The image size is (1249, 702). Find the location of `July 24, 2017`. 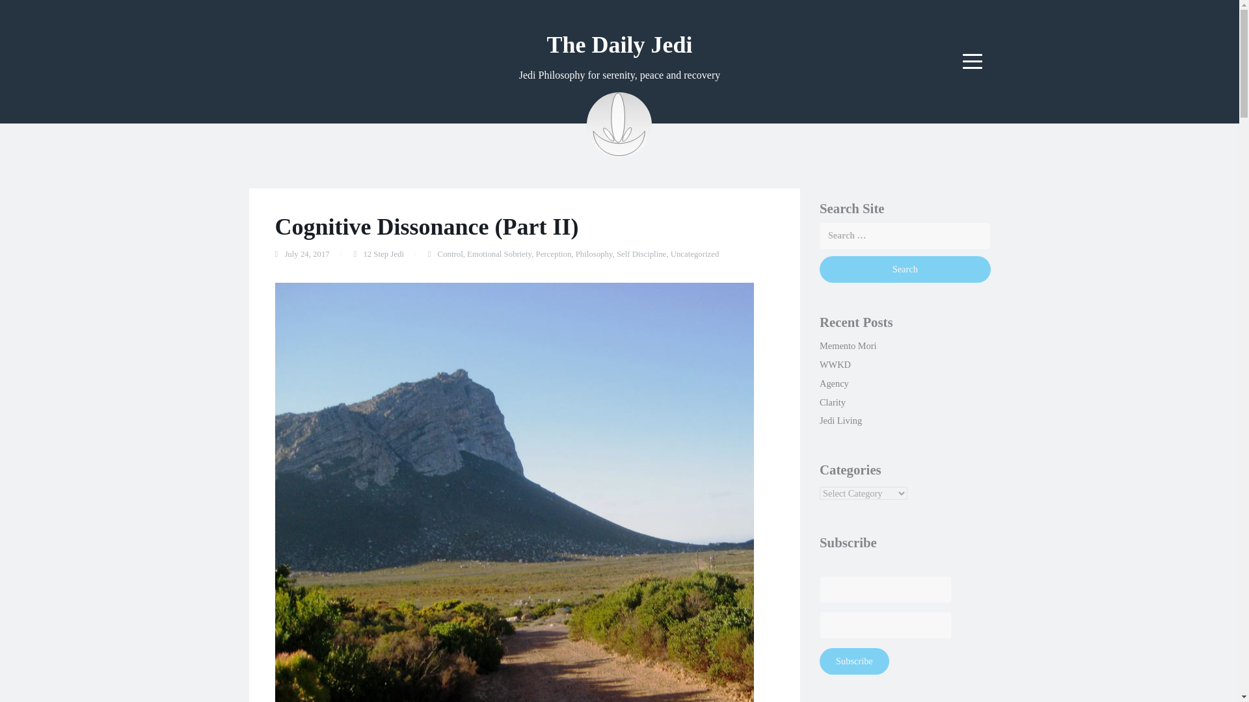

July 24, 2017 is located at coordinates (307, 254).